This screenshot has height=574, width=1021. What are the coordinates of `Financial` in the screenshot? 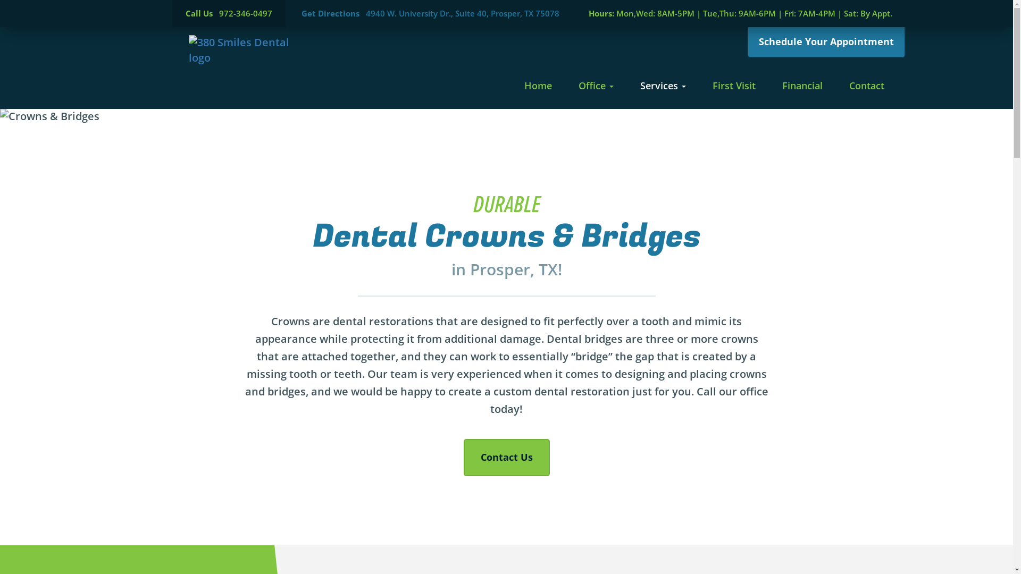 It's located at (802, 86).